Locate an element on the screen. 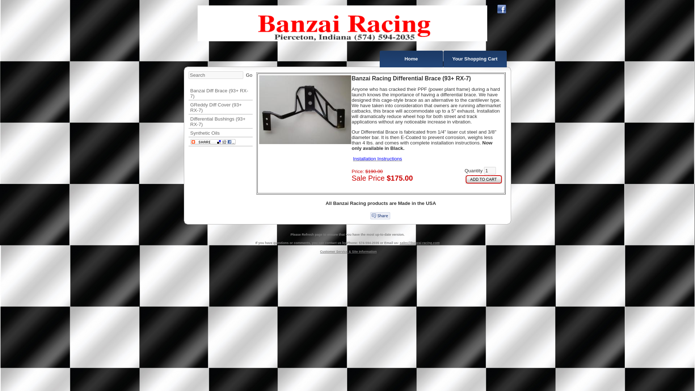 The width and height of the screenshot is (695, 391). Your Shopping Cart is located at coordinates (475, 59).